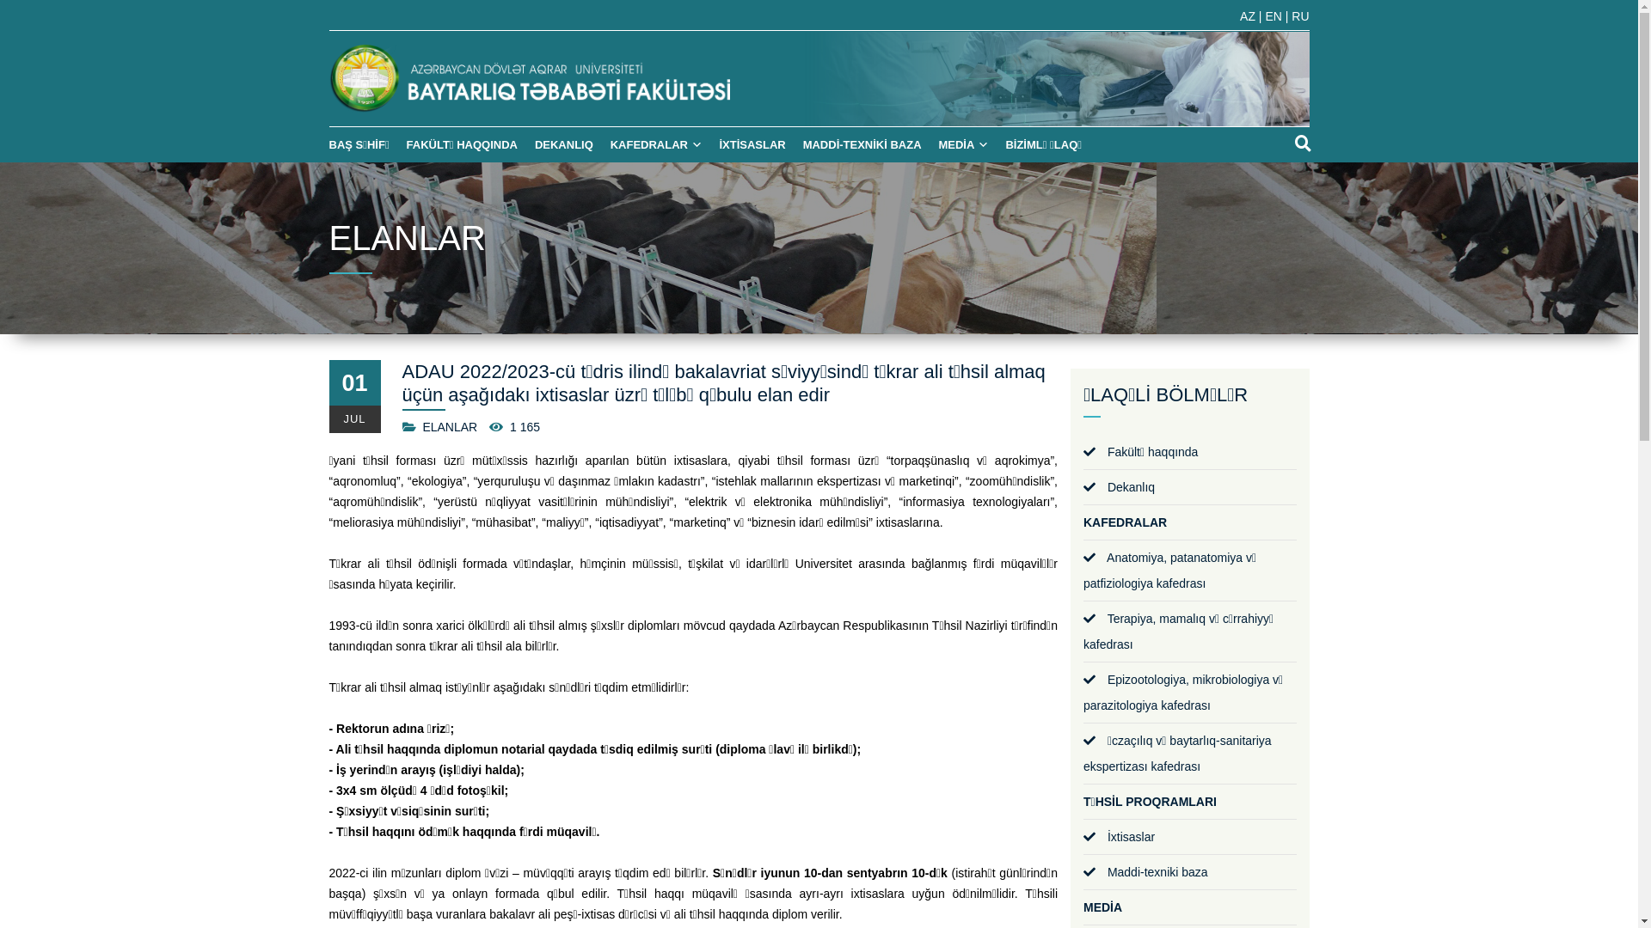 The width and height of the screenshot is (1651, 928). Describe the element at coordinates (1274, 16) in the screenshot. I see `EN` at that location.